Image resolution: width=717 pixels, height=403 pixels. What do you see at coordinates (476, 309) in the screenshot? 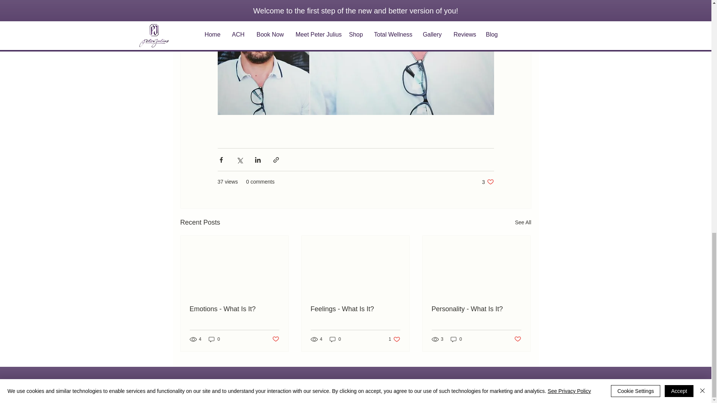
I see `0` at bounding box center [476, 309].